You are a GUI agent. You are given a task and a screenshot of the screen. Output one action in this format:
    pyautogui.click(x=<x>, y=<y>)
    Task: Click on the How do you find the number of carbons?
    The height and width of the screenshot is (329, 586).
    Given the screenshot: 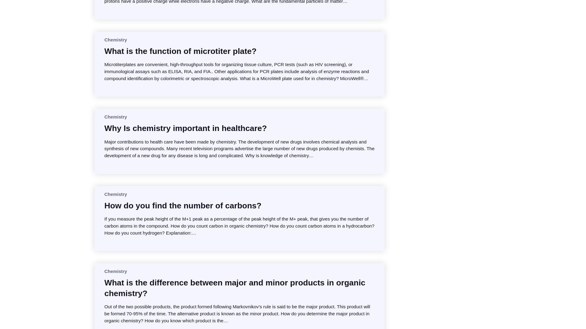 What is the action you would take?
    pyautogui.click(x=183, y=205)
    